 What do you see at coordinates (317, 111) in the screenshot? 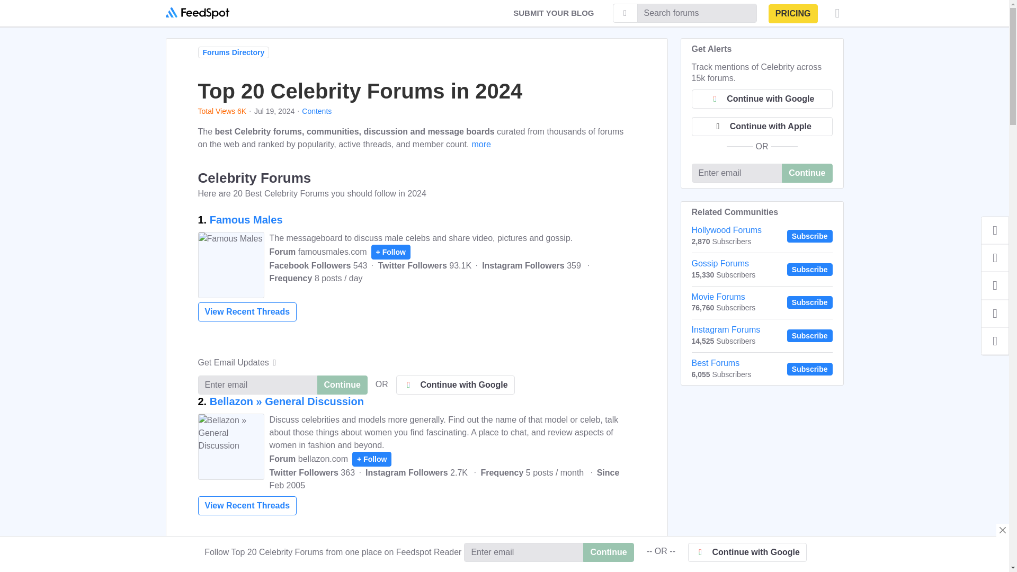
I see `Contents` at bounding box center [317, 111].